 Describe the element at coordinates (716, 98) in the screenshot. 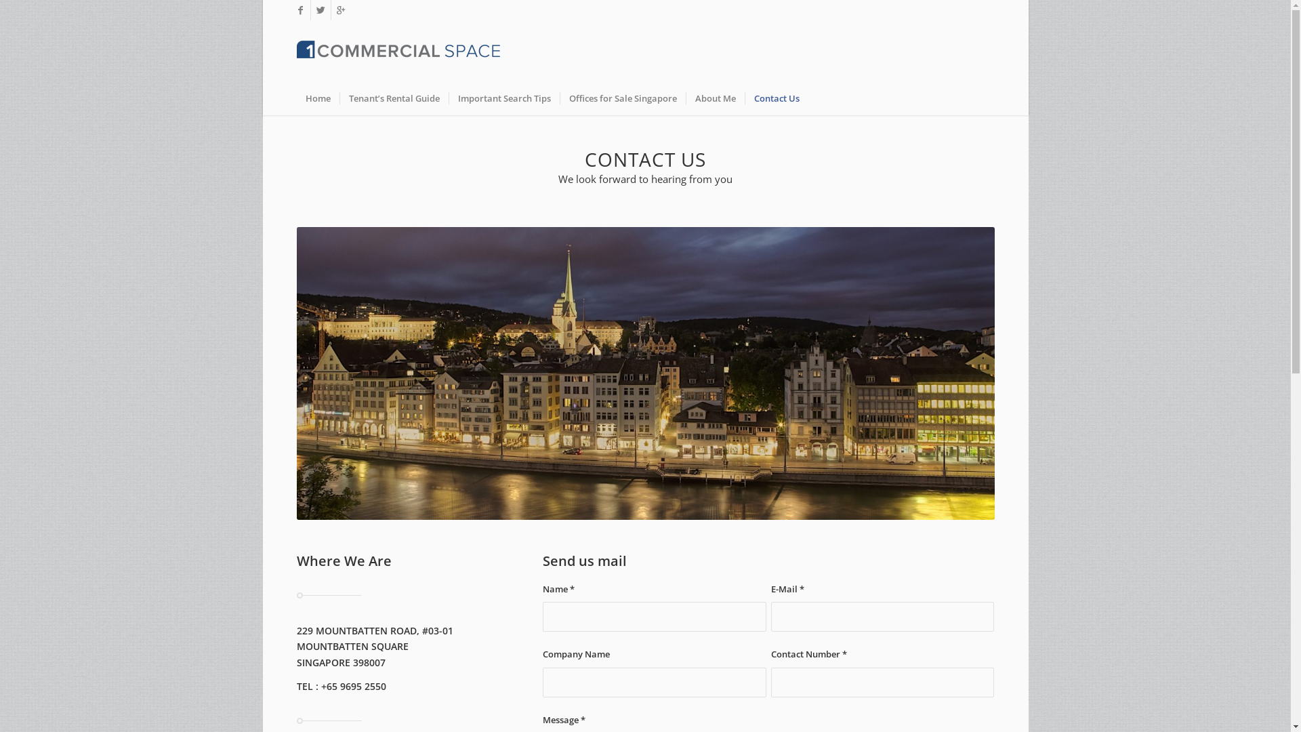

I see `About Me` at that location.